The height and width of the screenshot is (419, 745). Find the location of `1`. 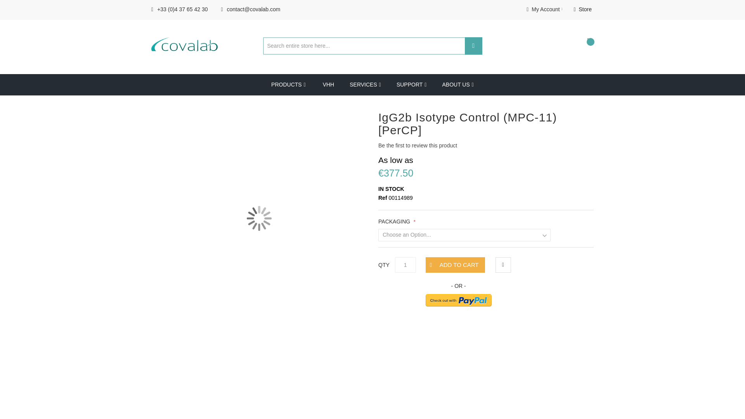

1 is located at coordinates (405, 265).